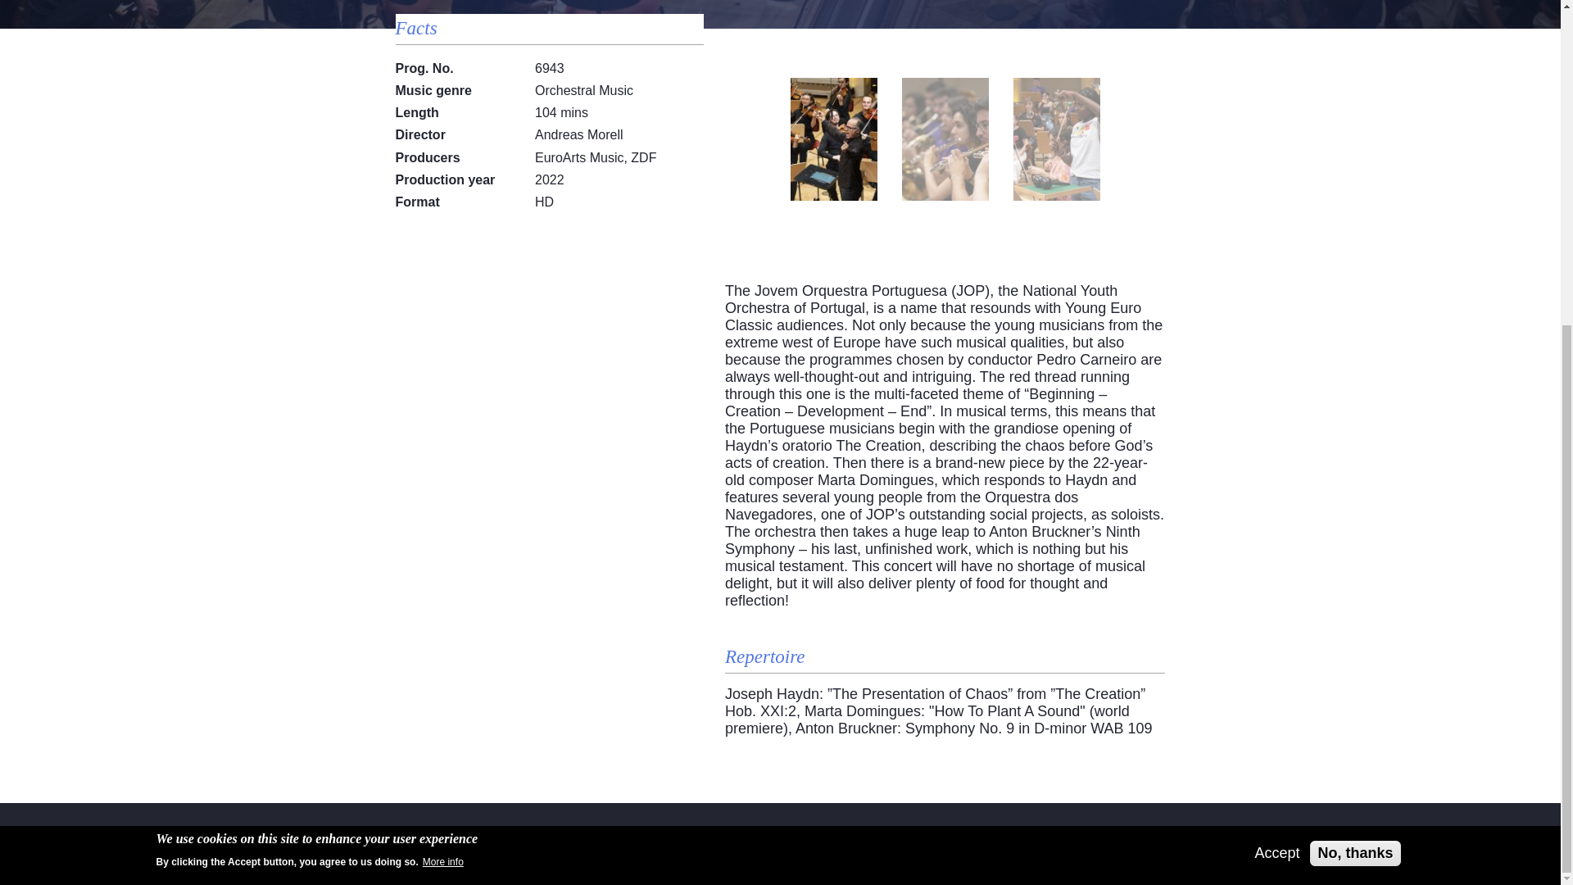 This screenshot has width=1573, height=885. What do you see at coordinates (1077, 851) in the screenshot?
I see `Sweepstakes - Disclaimer` at bounding box center [1077, 851].